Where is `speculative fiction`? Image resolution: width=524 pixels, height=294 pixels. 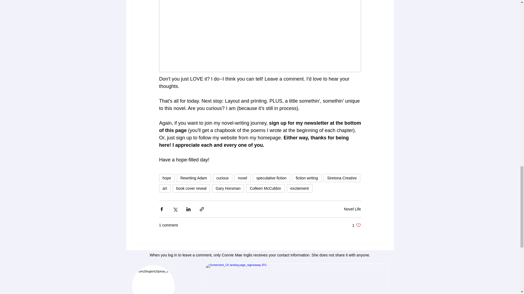
speculative fiction is located at coordinates (271, 178).